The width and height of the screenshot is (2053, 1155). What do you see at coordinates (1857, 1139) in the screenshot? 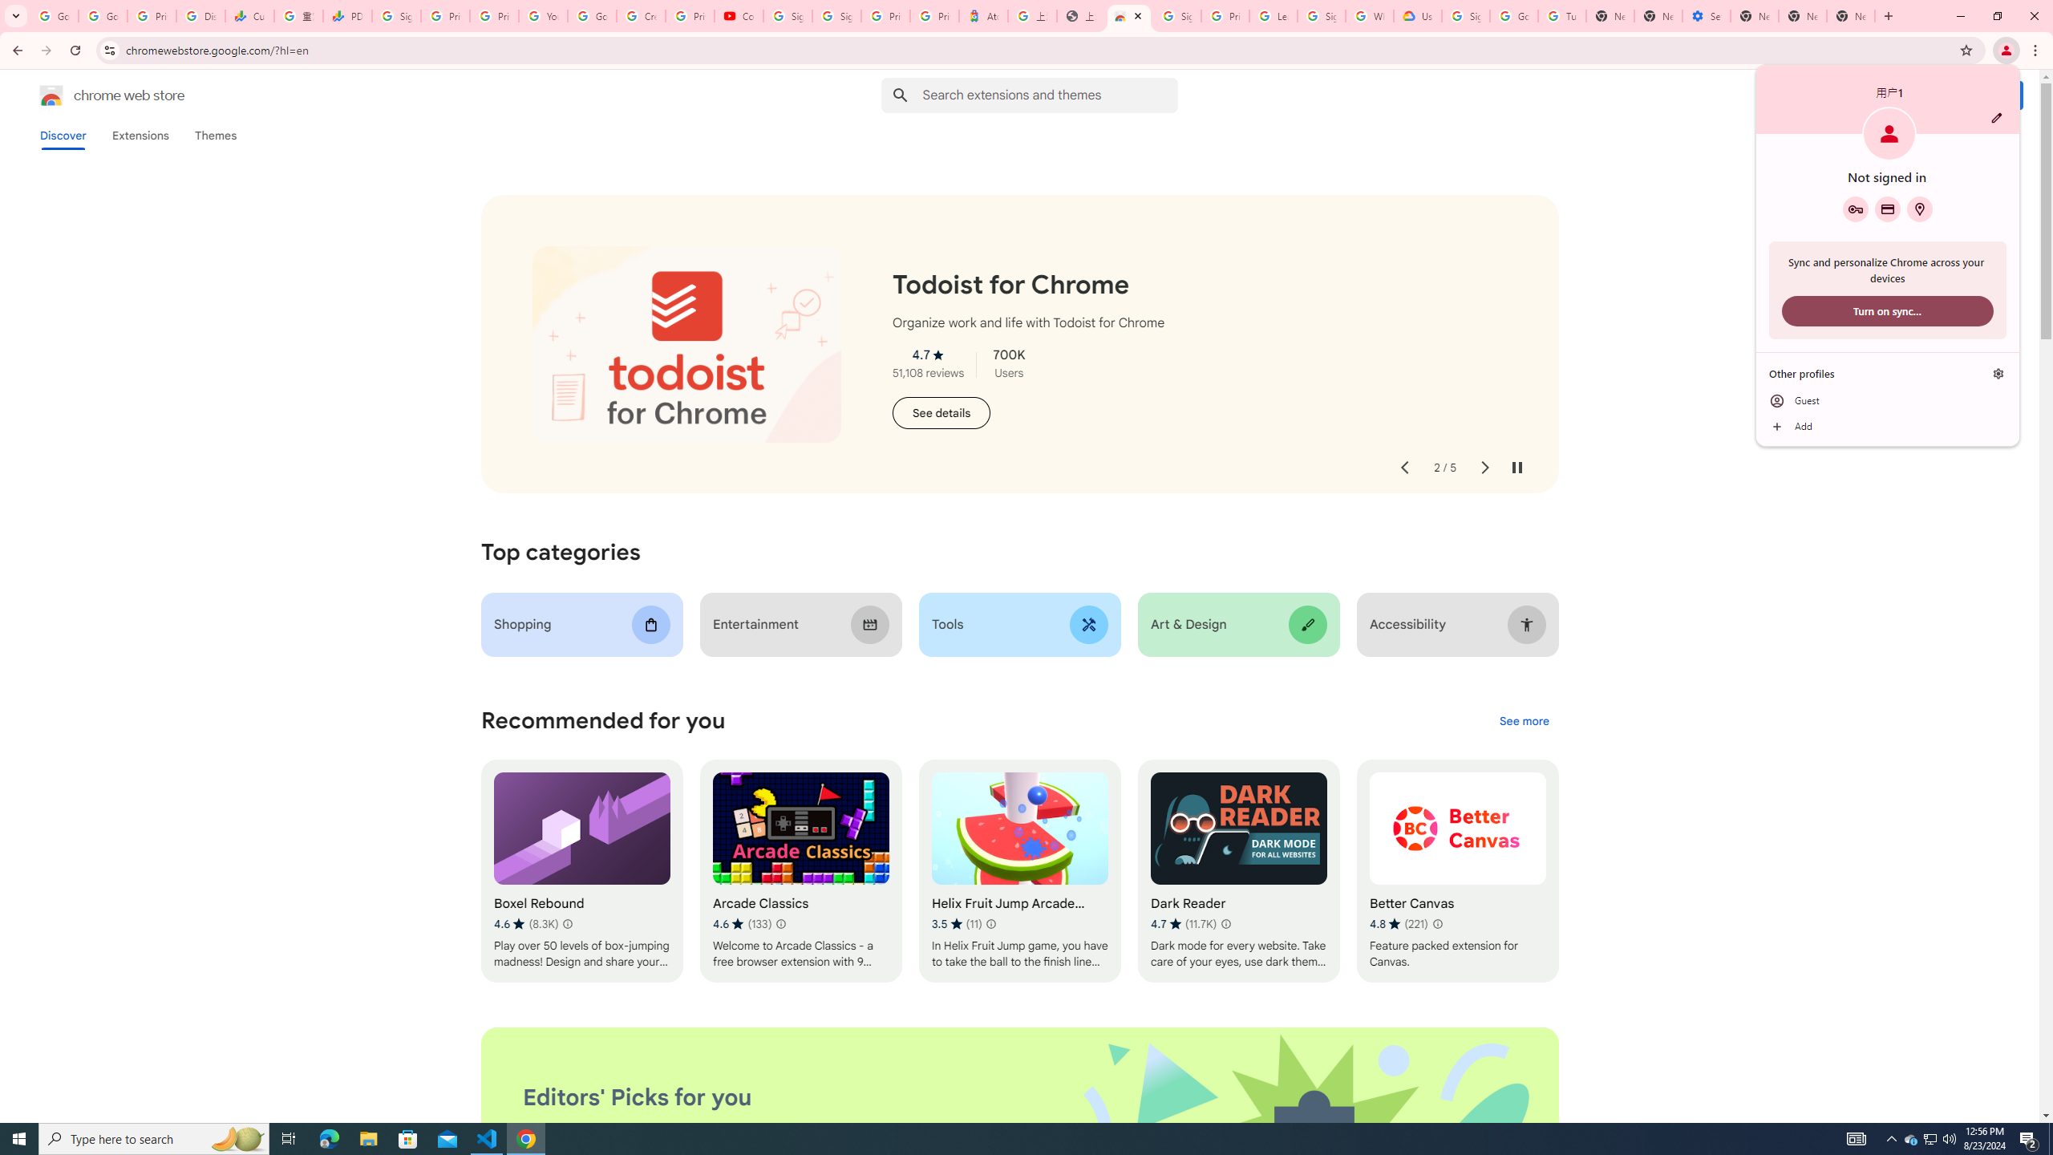
I see `AutomationID: 4105` at bounding box center [1857, 1139].